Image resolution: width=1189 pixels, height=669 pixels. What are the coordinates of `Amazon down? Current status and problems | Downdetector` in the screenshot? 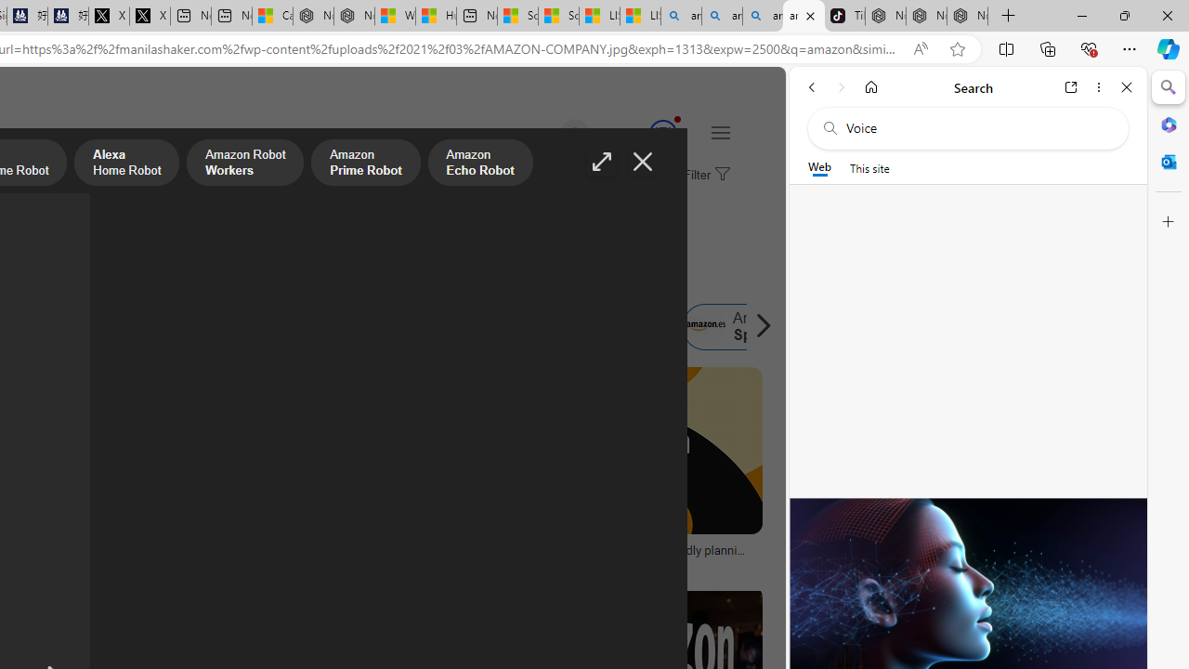 It's located at (342, 556).